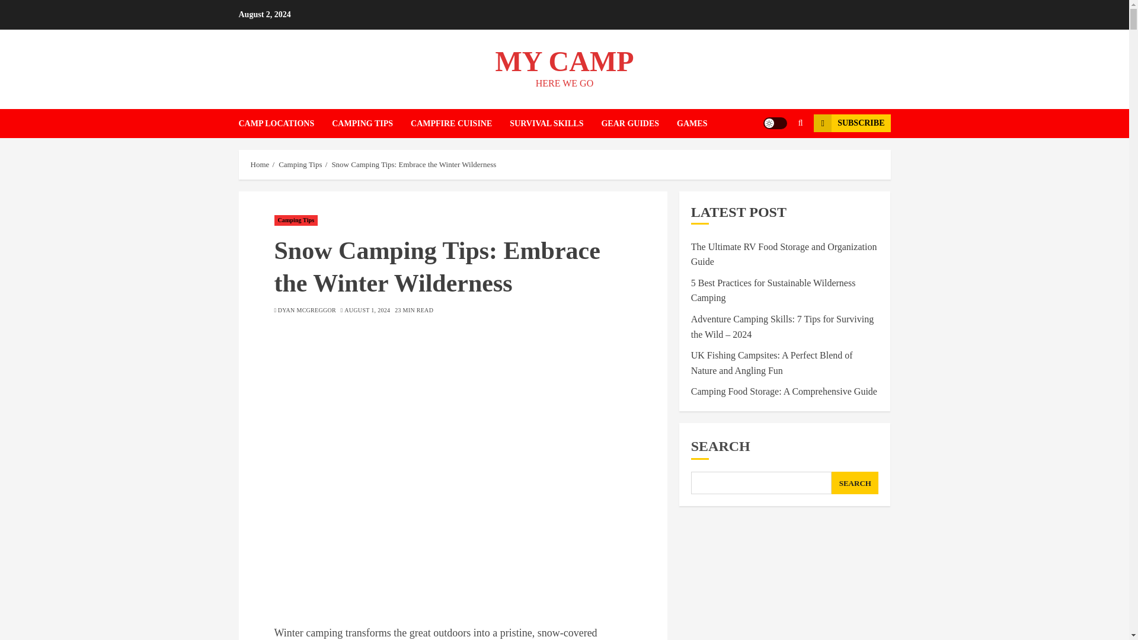  What do you see at coordinates (300, 165) in the screenshot?
I see `Camping Tips` at bounding box center [300, 165].